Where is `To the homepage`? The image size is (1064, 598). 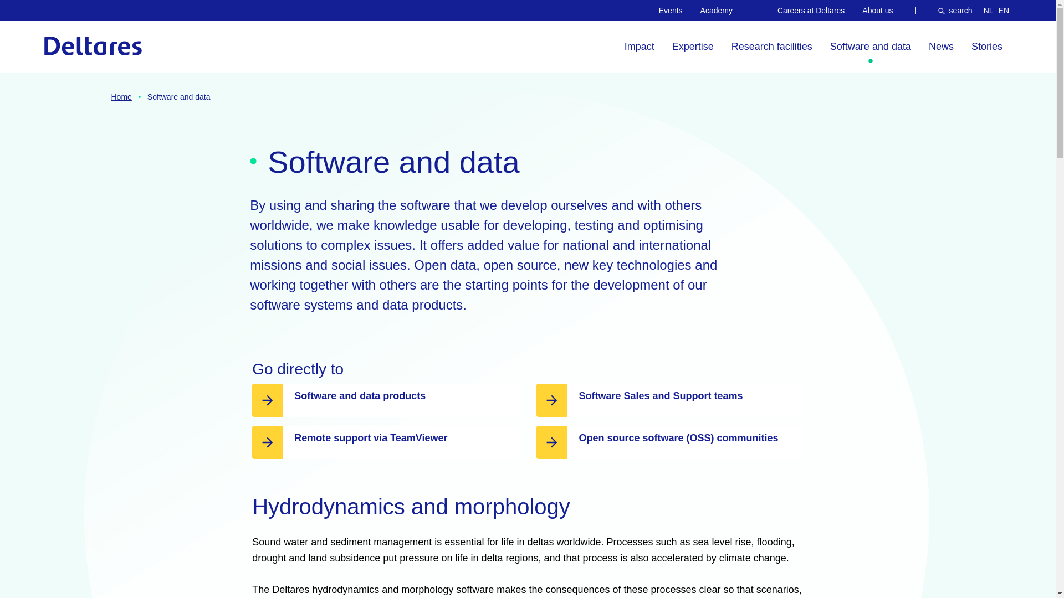 To the homepage is located at coordinates (772, 47).